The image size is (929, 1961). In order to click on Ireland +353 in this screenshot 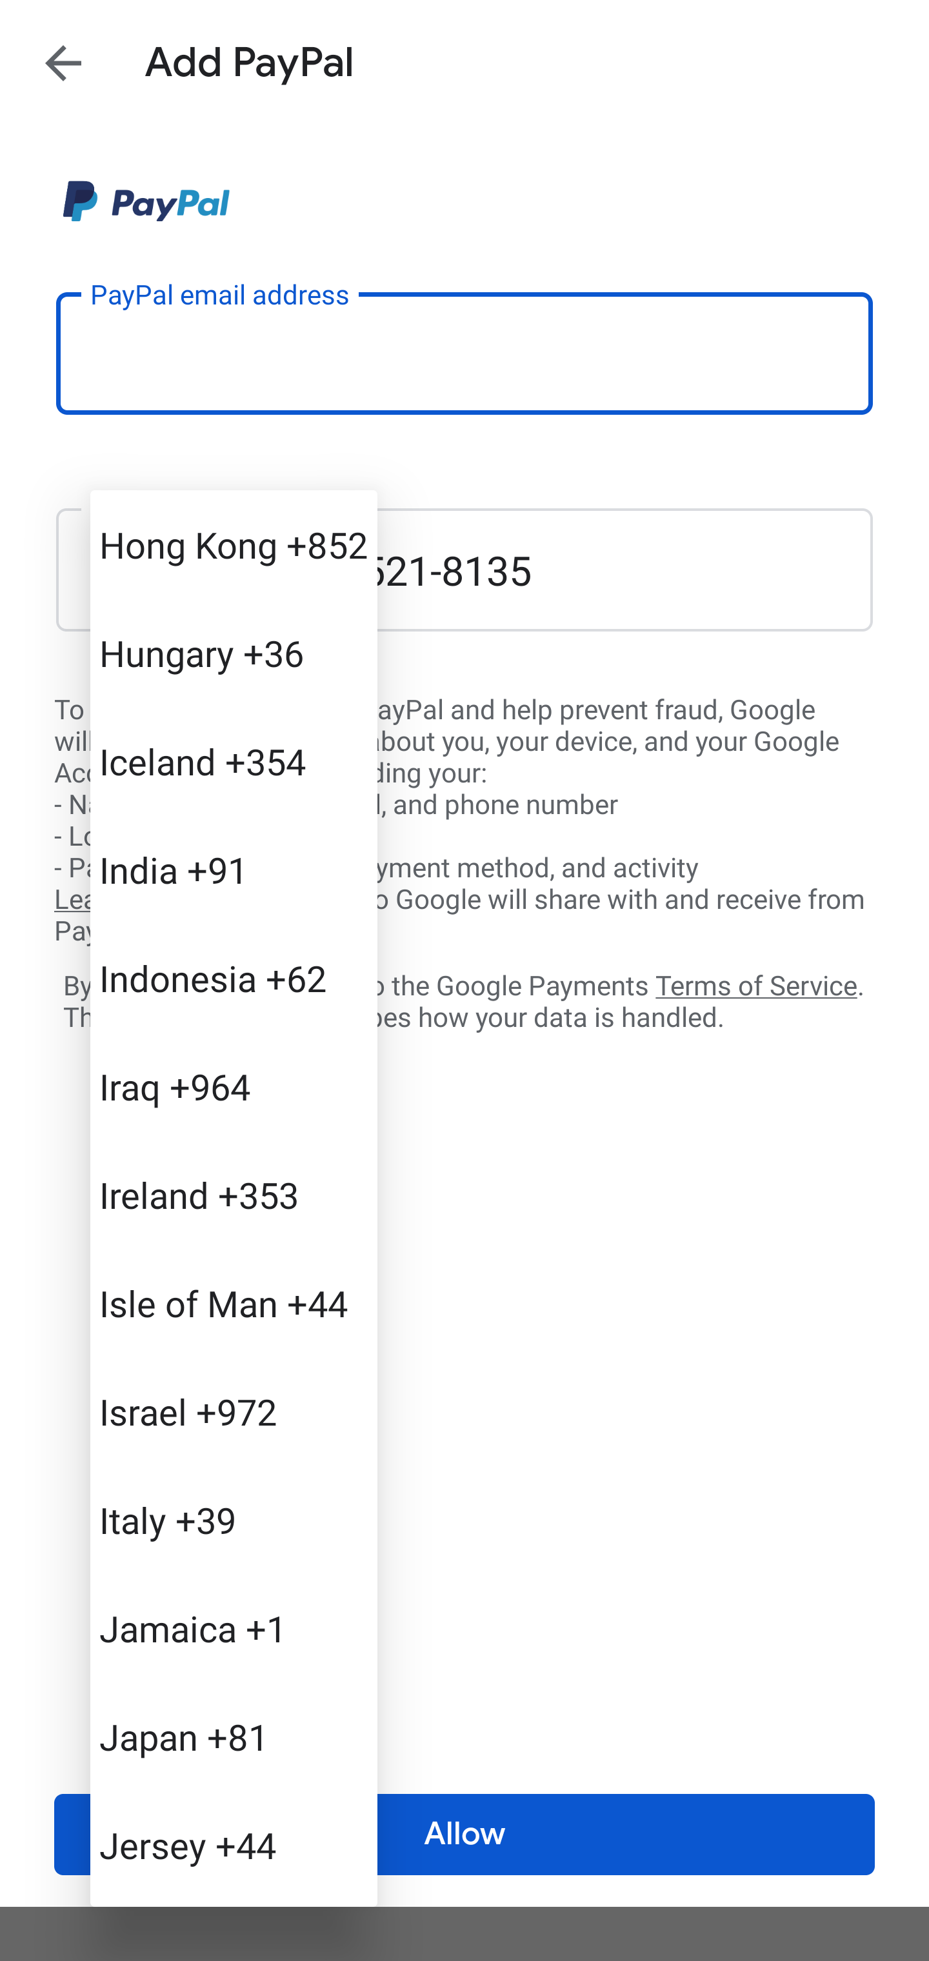, I will do `click(234, 1195)`.